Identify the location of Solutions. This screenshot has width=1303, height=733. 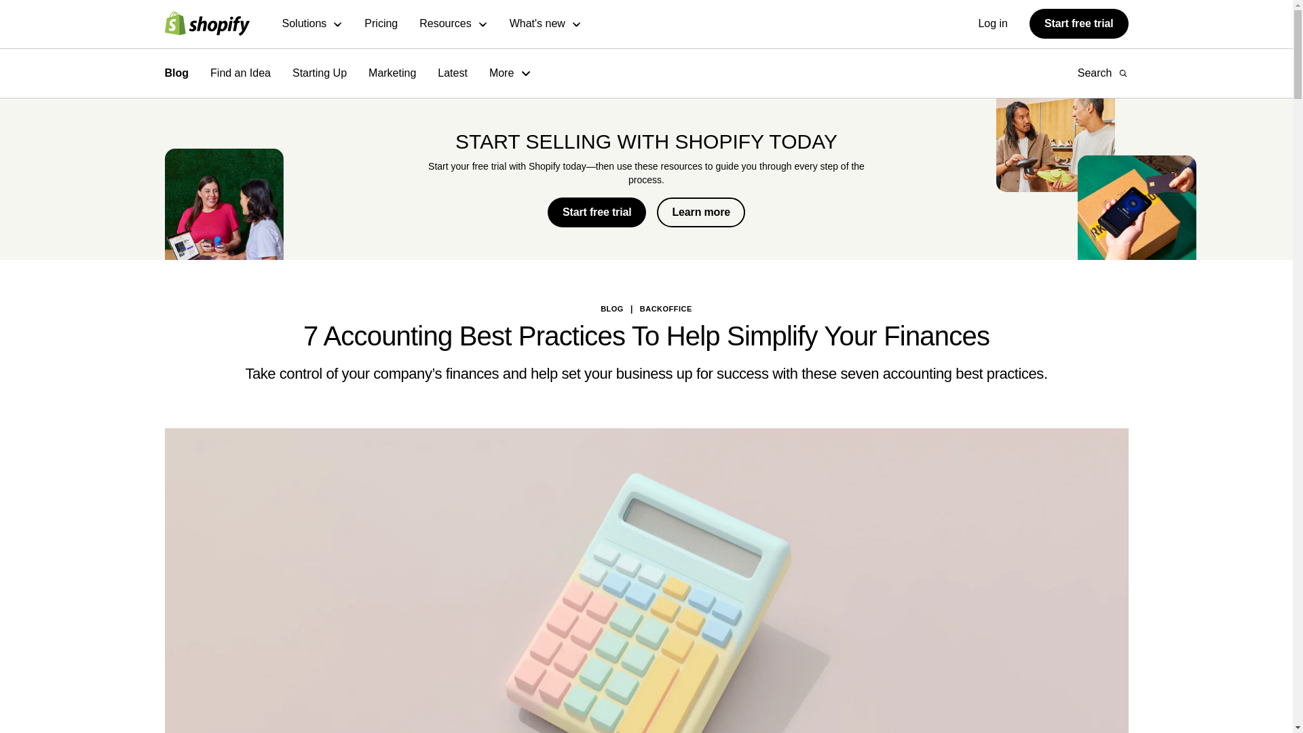
(313, 24).